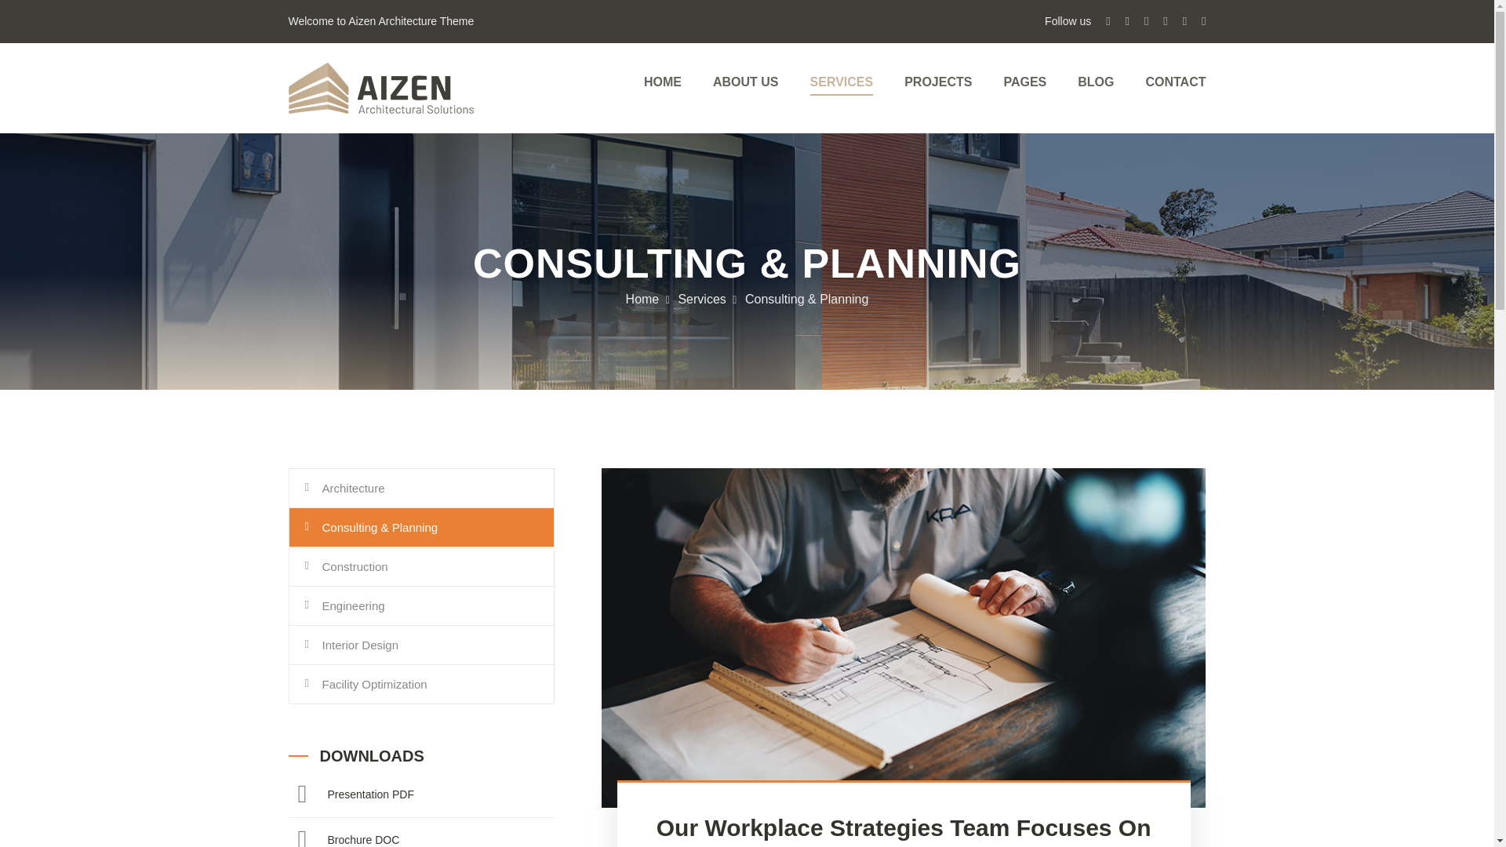  What do you see at coordinates (381, 88) in the screenshot?
I see `Aizen - Architecture Template` at bounding box center [381, 88].